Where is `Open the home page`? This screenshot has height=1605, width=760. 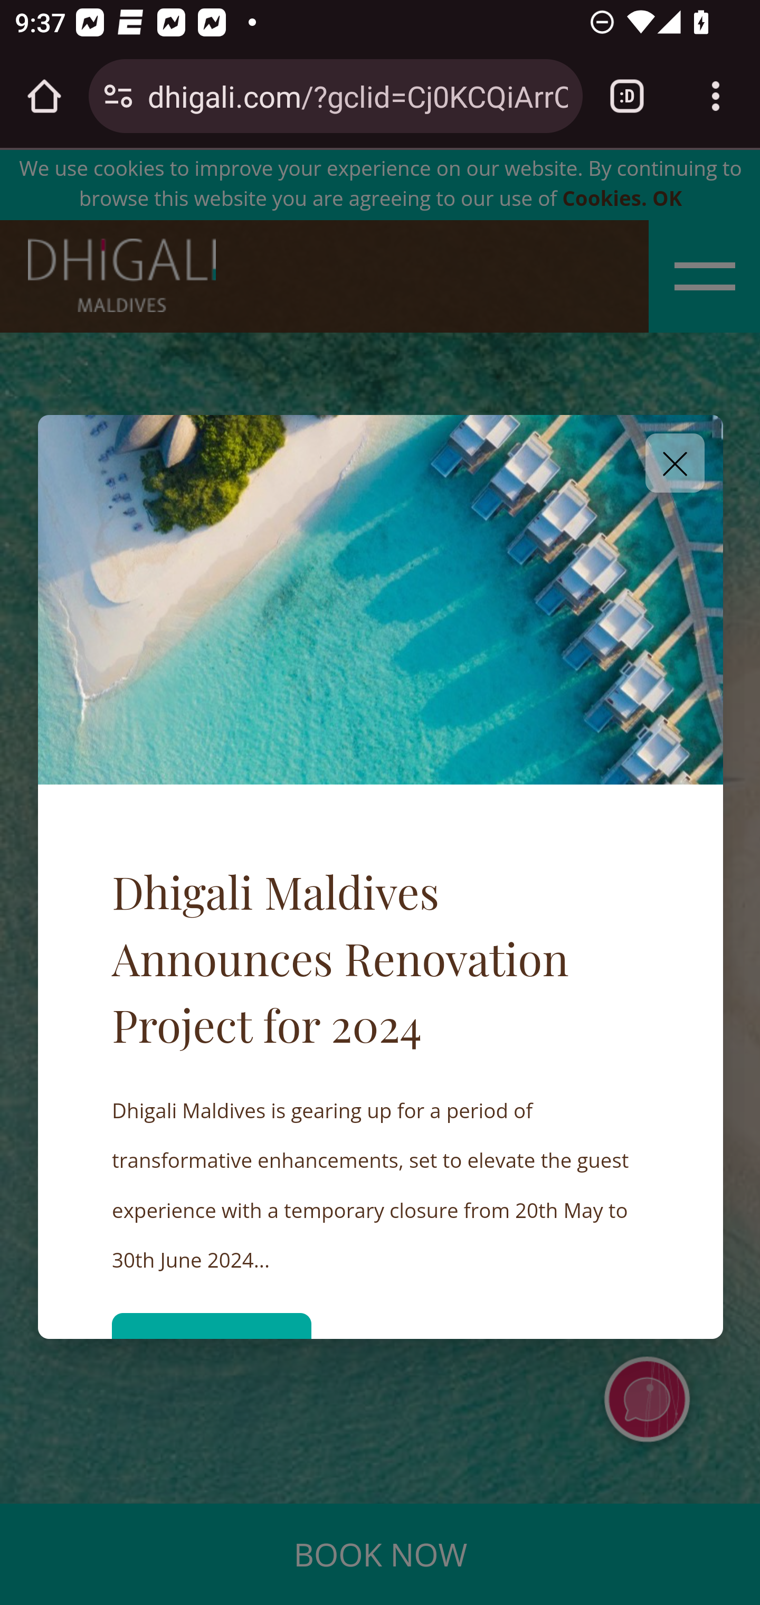
Open the home page is located at coordinates (44, 96).